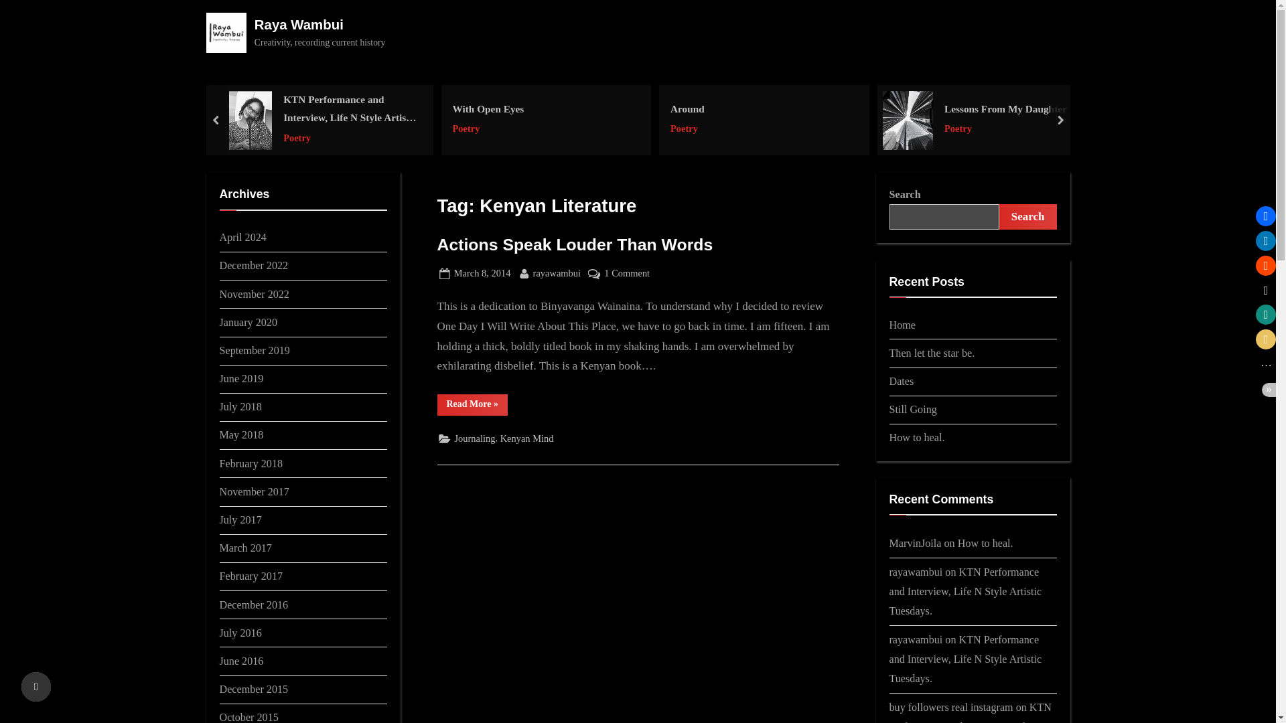 This screenshot has height=723, width=1286. Describe the element at coordinates (299, 24) in the screenshot. I see `Raya Wambui` at that location.